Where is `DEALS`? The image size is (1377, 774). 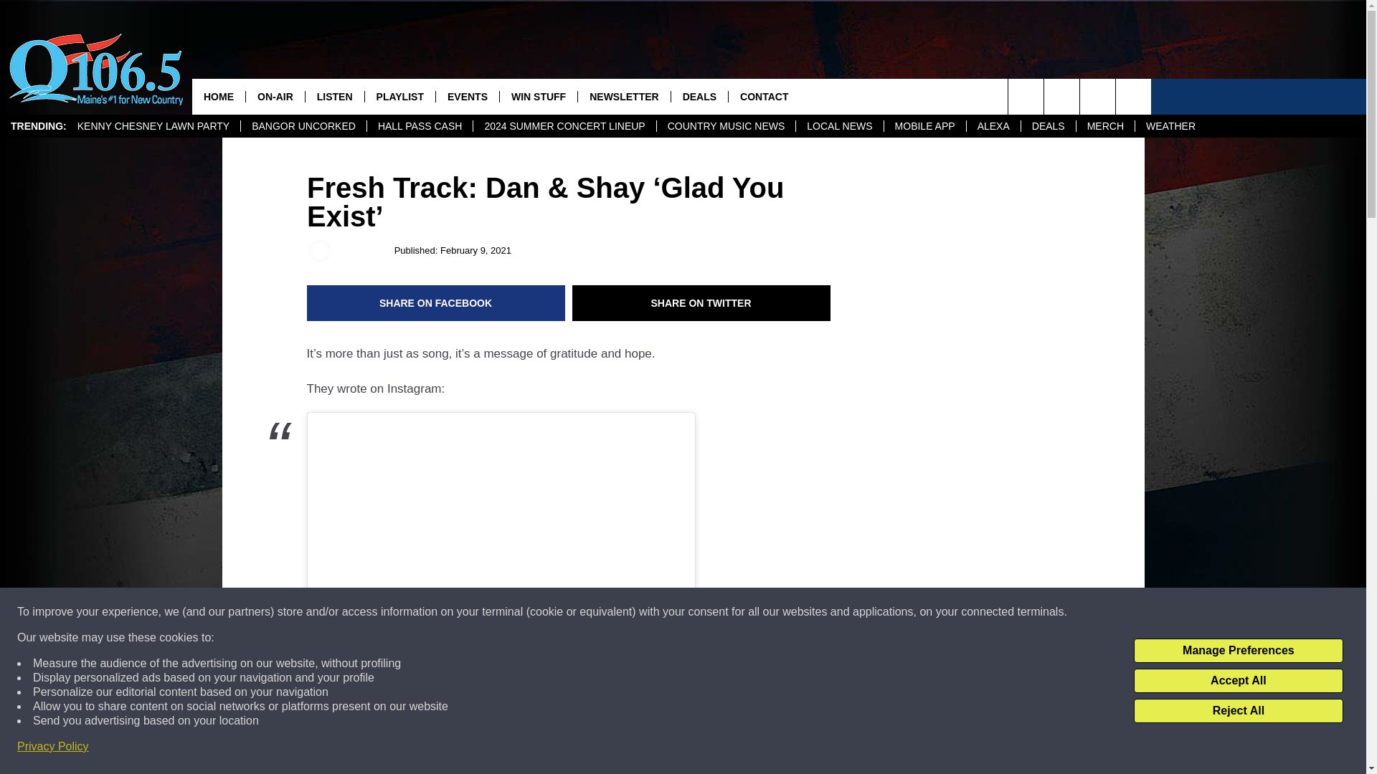
DEALS is located at coordinates (1047, 126).